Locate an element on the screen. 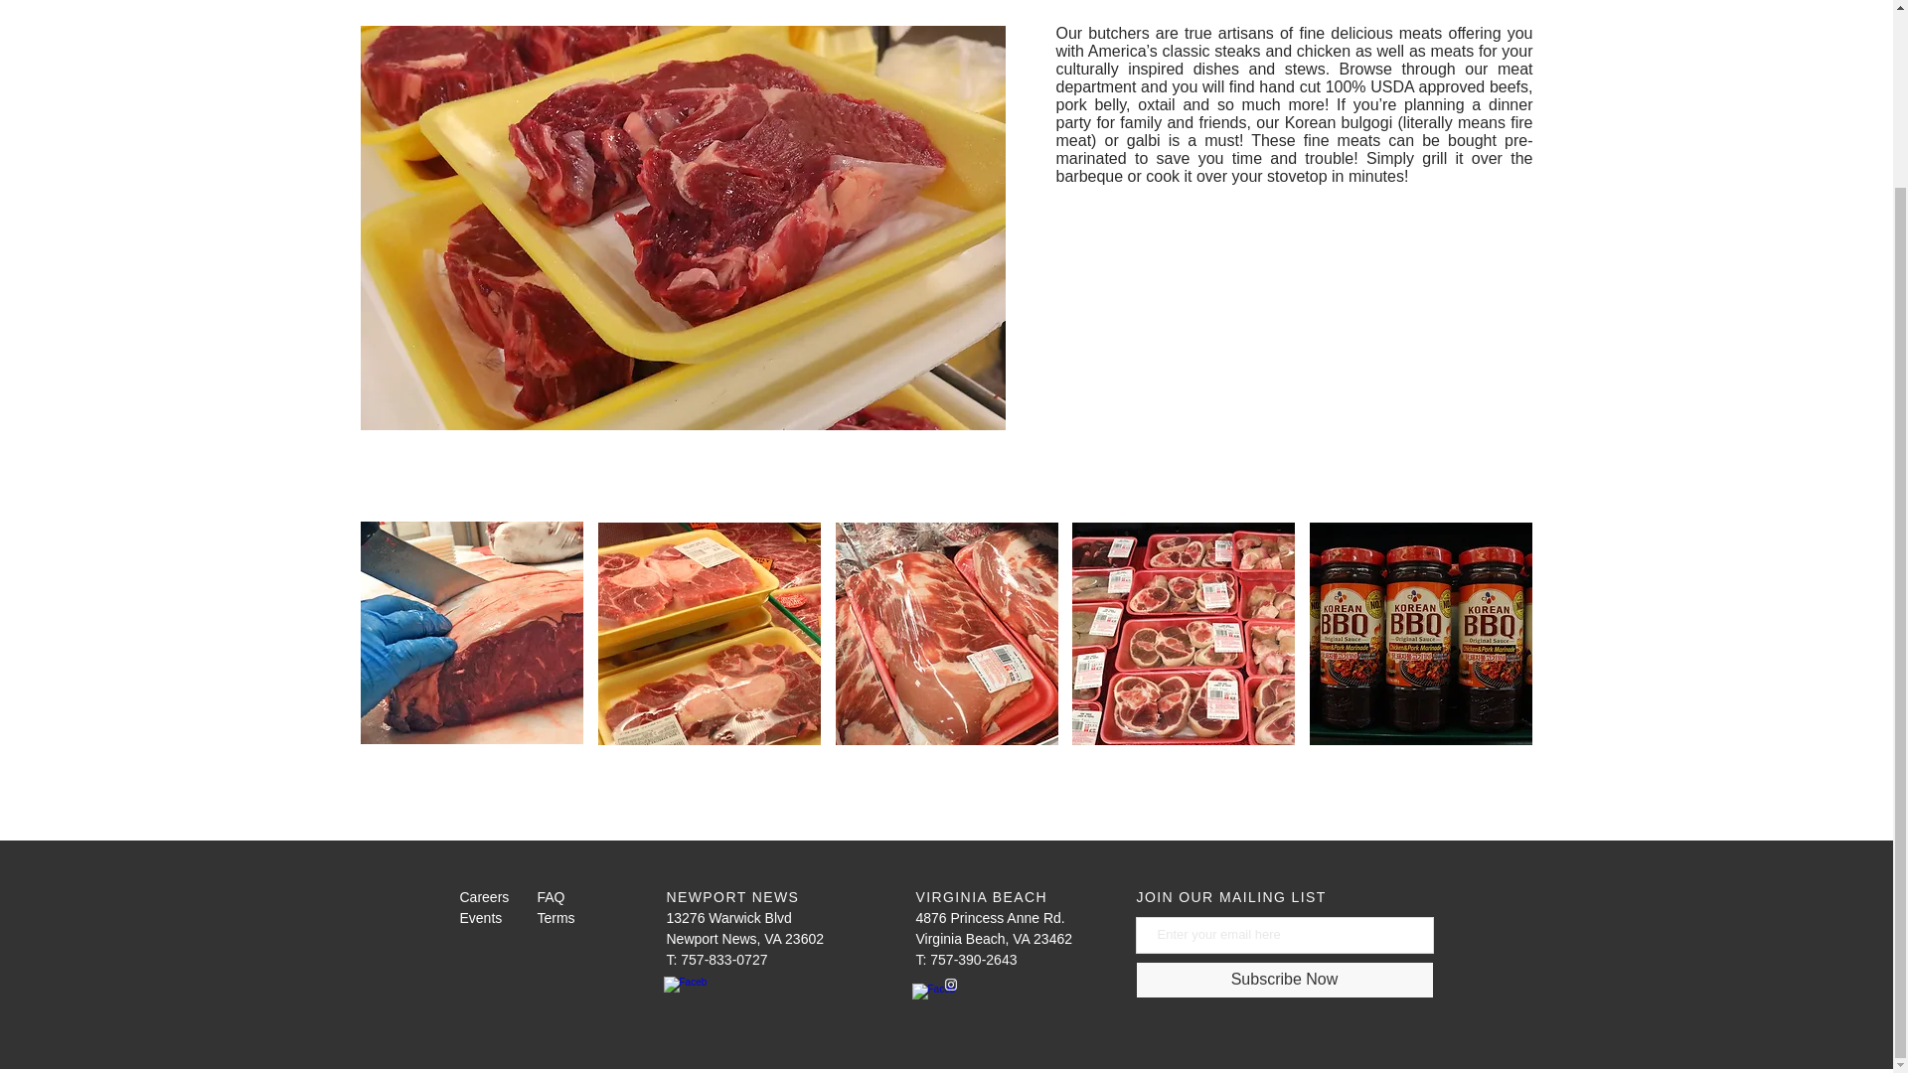 This screenshot has width=1908, height=1073. Careers is located at coordinates (484, 898).